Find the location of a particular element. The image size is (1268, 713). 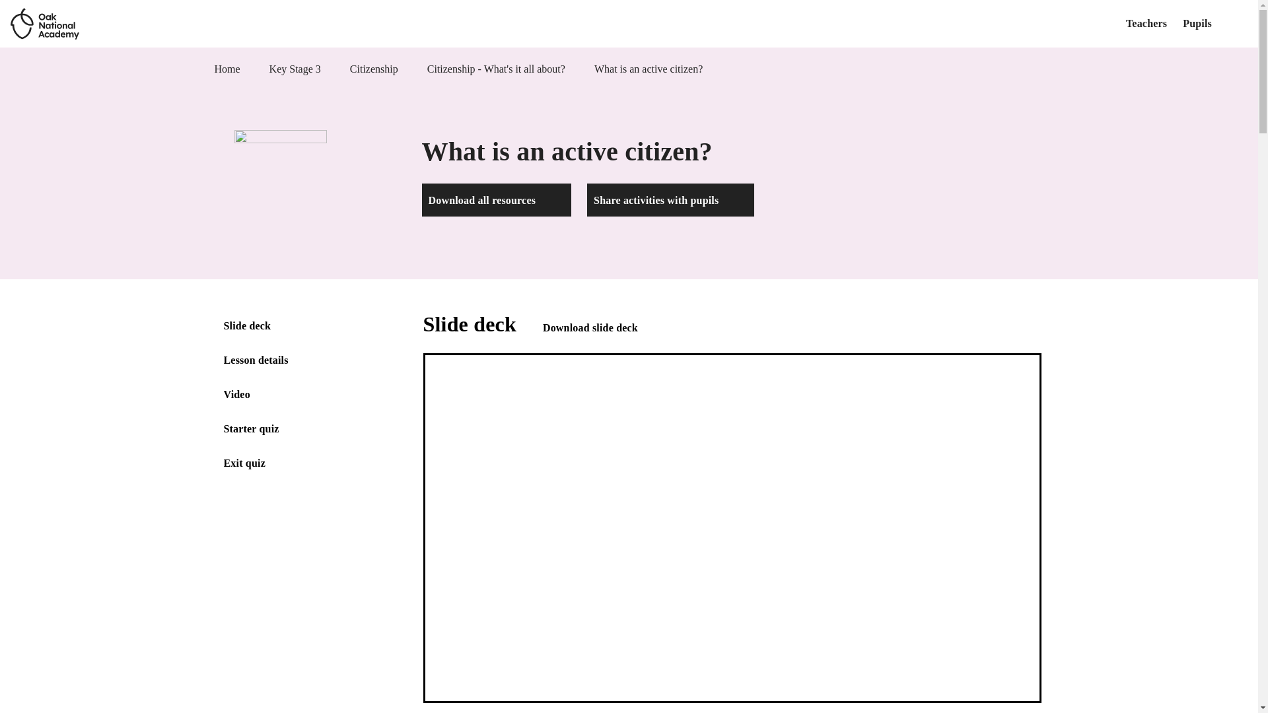

Oak National Academy is located at coordinates (44, 24).